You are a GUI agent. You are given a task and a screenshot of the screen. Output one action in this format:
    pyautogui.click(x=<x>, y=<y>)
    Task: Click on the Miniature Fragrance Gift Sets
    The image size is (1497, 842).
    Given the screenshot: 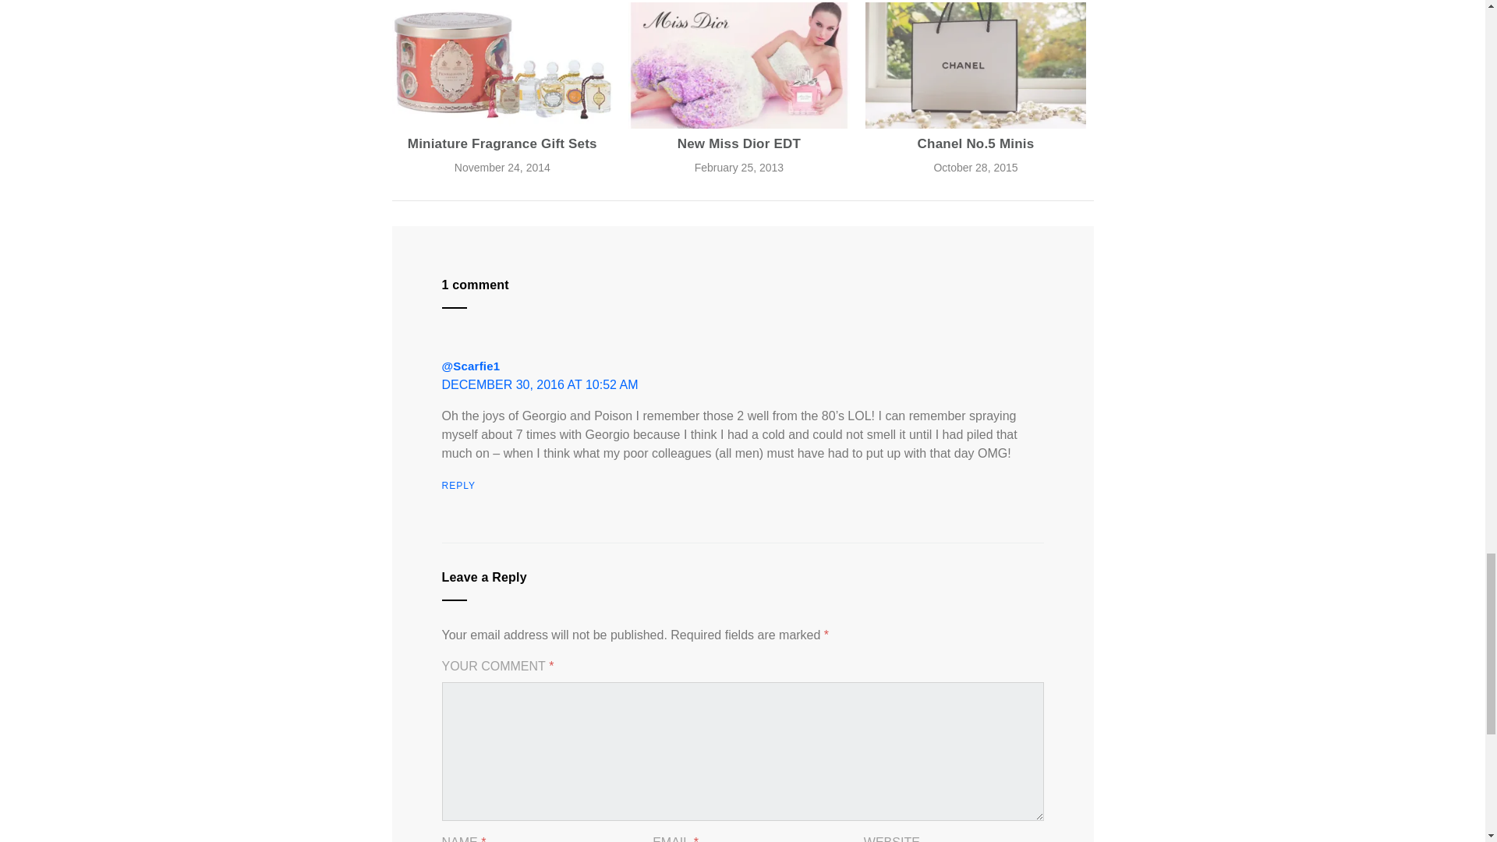 What is the action you would take?
    pyautogui.click(x=501, y=65)
    